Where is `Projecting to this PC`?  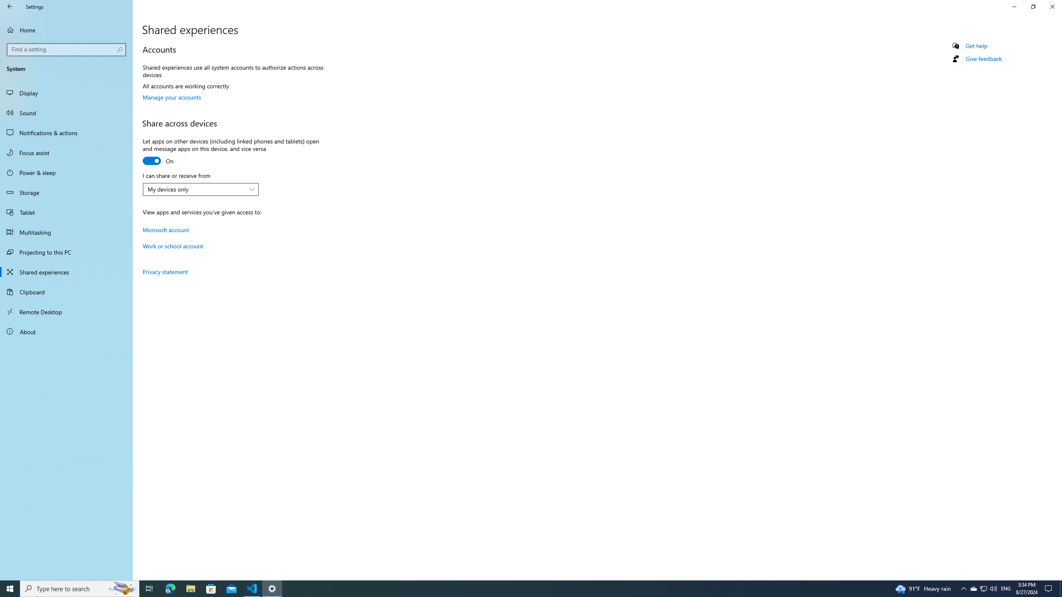 Projecting to this PC is located at coordinates (1052, 7).